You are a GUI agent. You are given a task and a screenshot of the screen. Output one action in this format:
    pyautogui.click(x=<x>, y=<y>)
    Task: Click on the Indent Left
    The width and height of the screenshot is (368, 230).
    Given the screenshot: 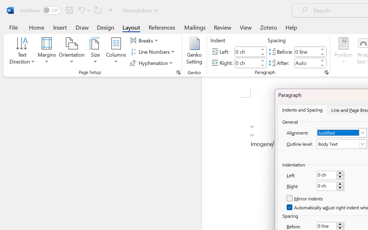 What is the action you would take?
    pyautogui.click(x=247, y=52)
    